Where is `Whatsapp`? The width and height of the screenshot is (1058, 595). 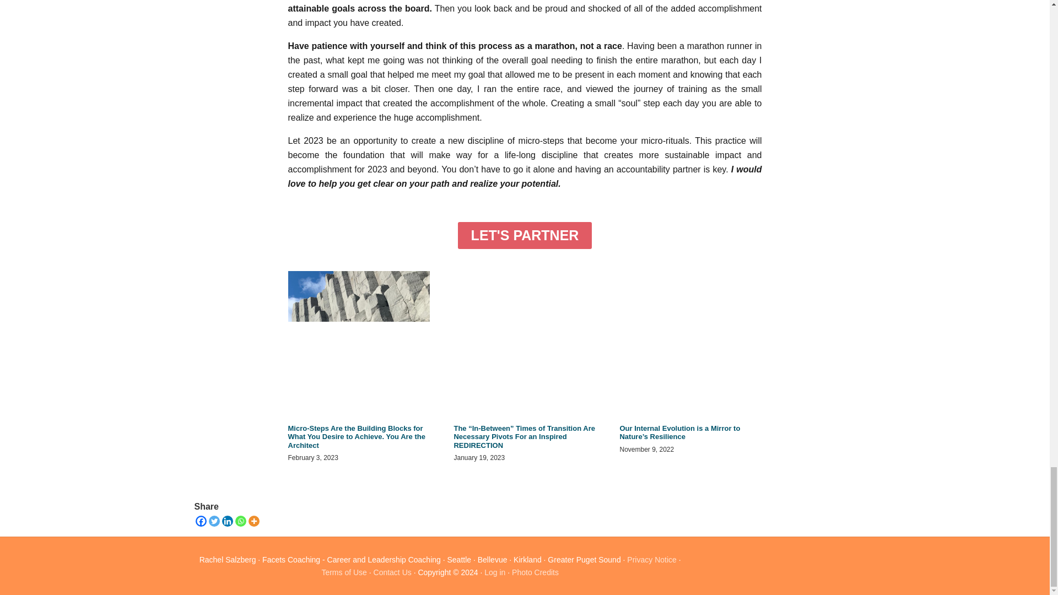
Whatsapp is located at coordinates (240, 521).